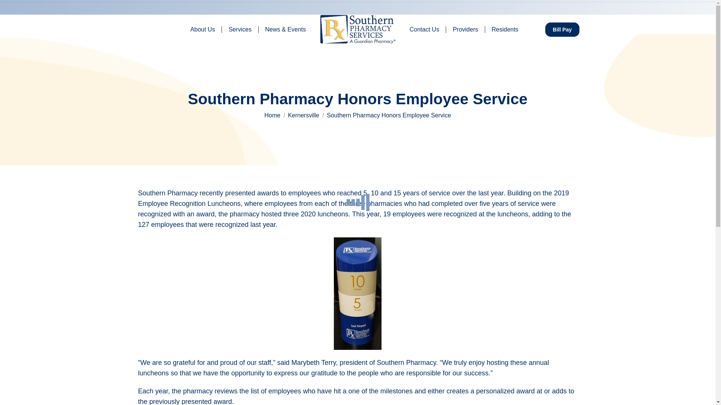 The width and height of the screenshot is (721, 405). I want to click on Providers, so click(466, 29).